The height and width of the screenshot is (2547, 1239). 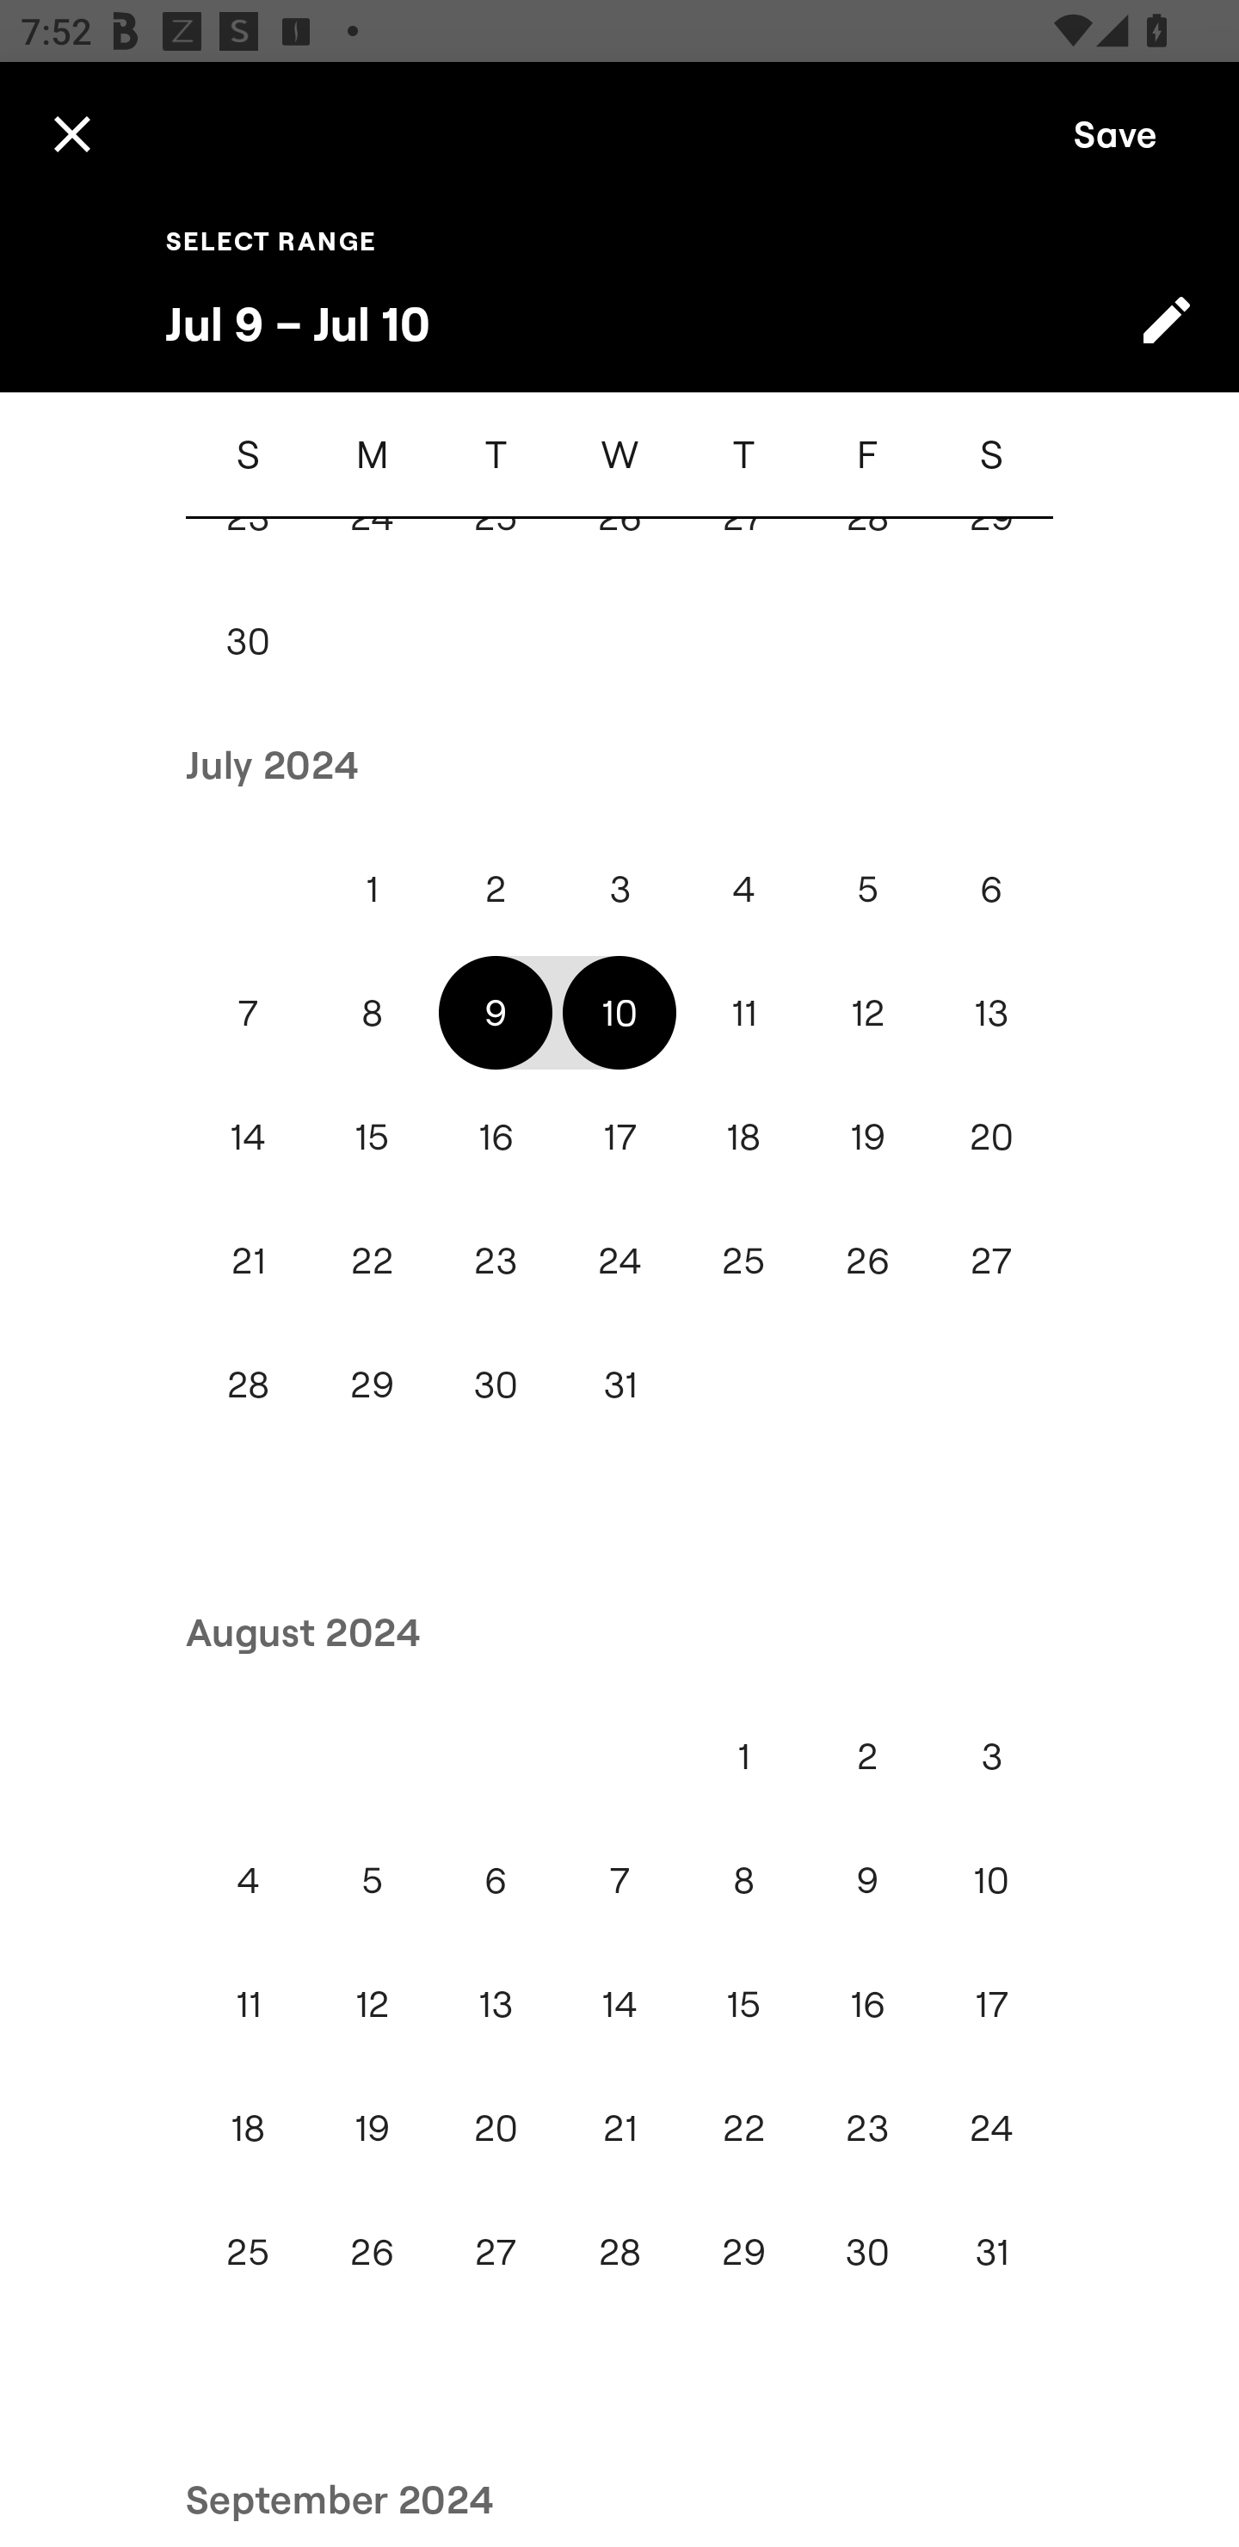 I want to click on 12 Mon, Aug 12, so click(x=372, y=2003).